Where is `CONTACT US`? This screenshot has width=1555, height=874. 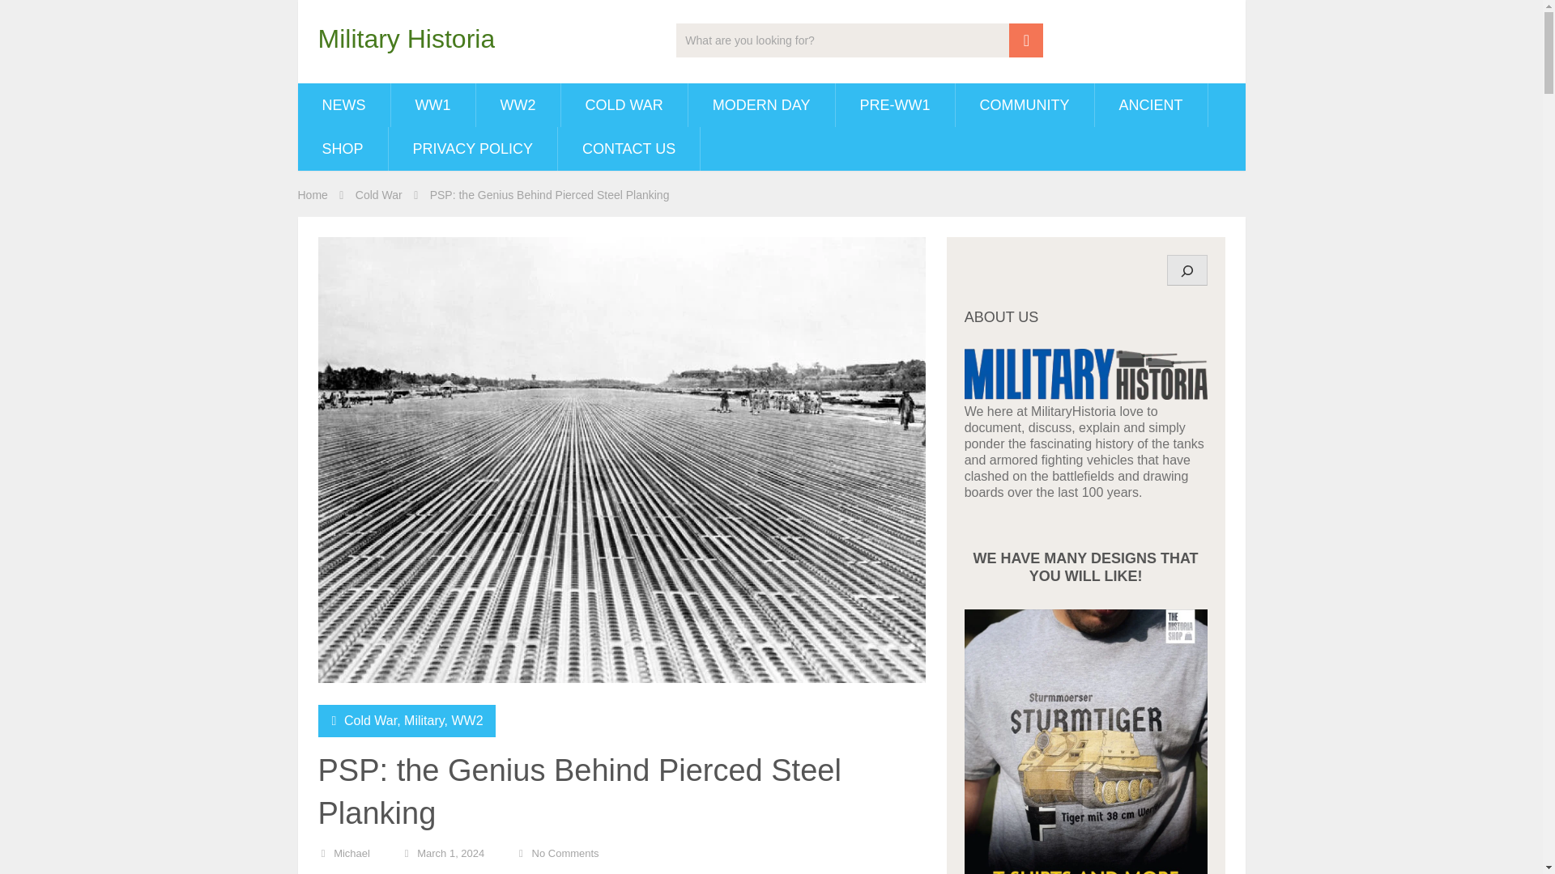 CONTACT US is located at coordinates (628, 148).